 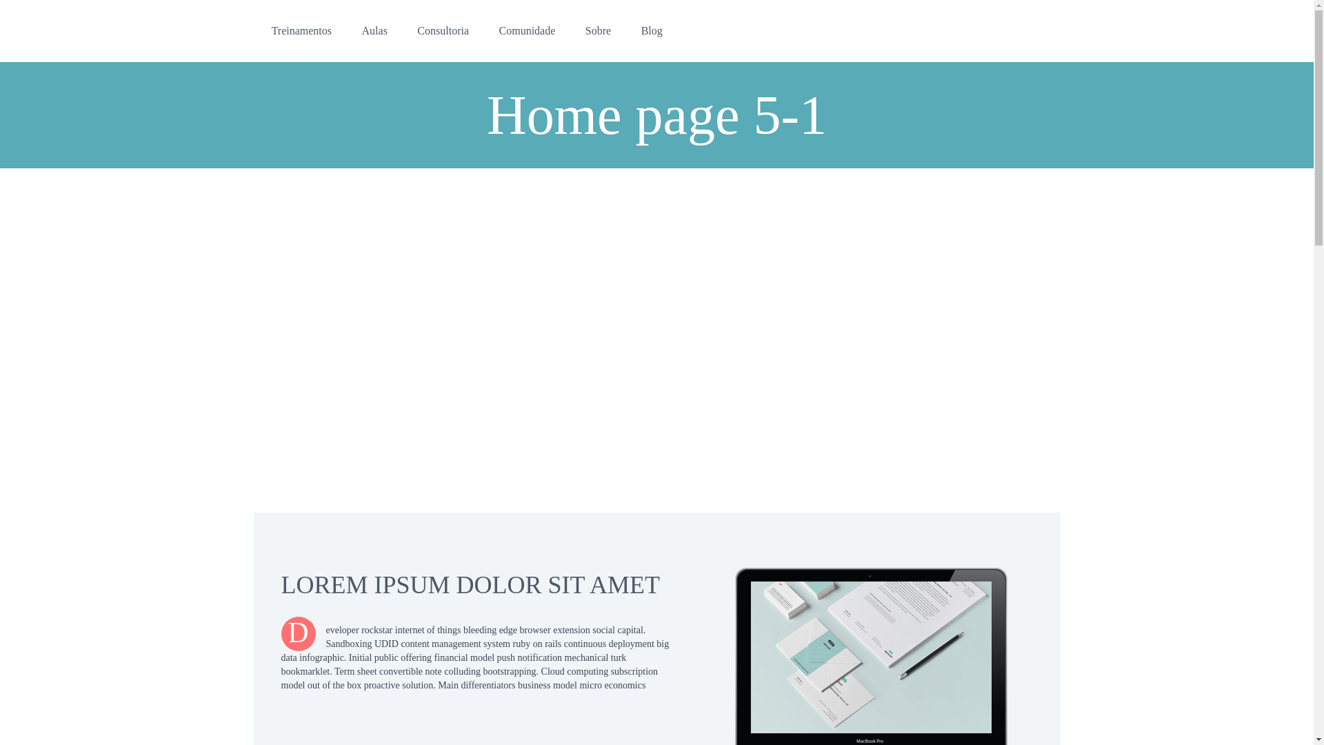 What do you see at coordinates (527, 30) in the screenshot?
I see `Comunidade` at bounding box center [527, 30].